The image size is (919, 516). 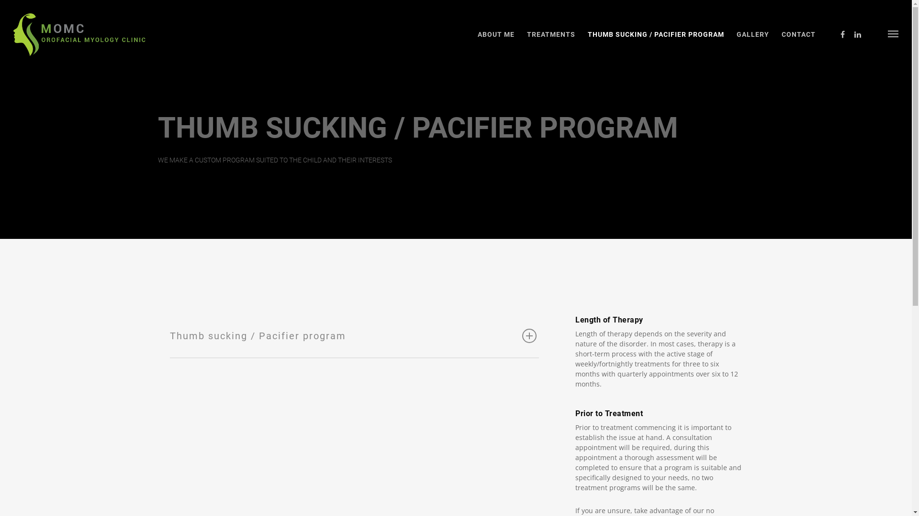 I want to click on ABOUT ME, so click(x=496, y=42).